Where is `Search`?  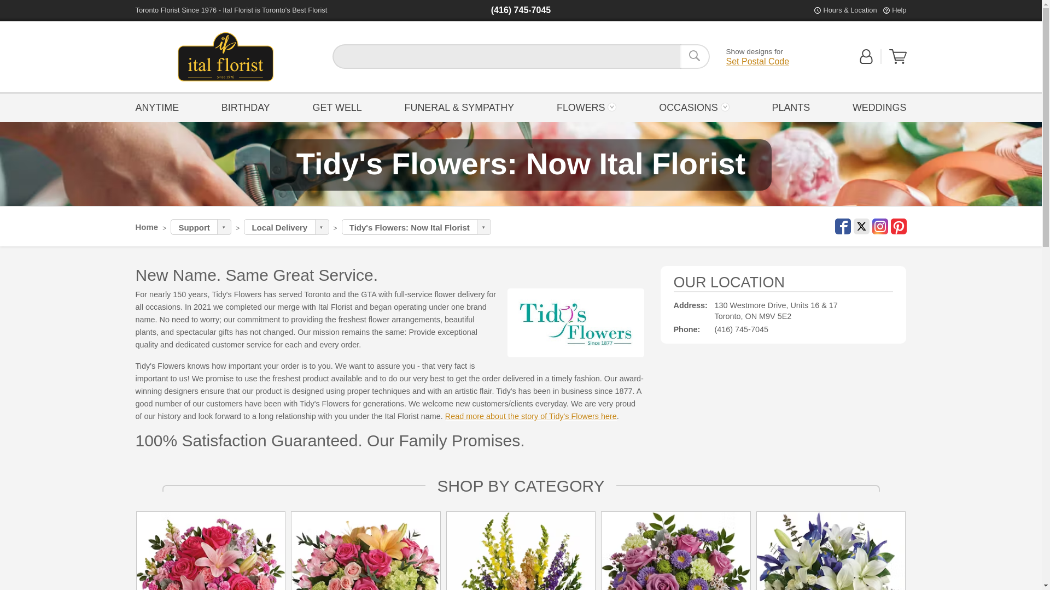
Search is located at coordinates (695, 56).